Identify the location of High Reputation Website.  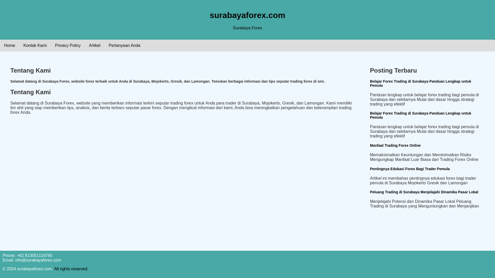
(71, 269).